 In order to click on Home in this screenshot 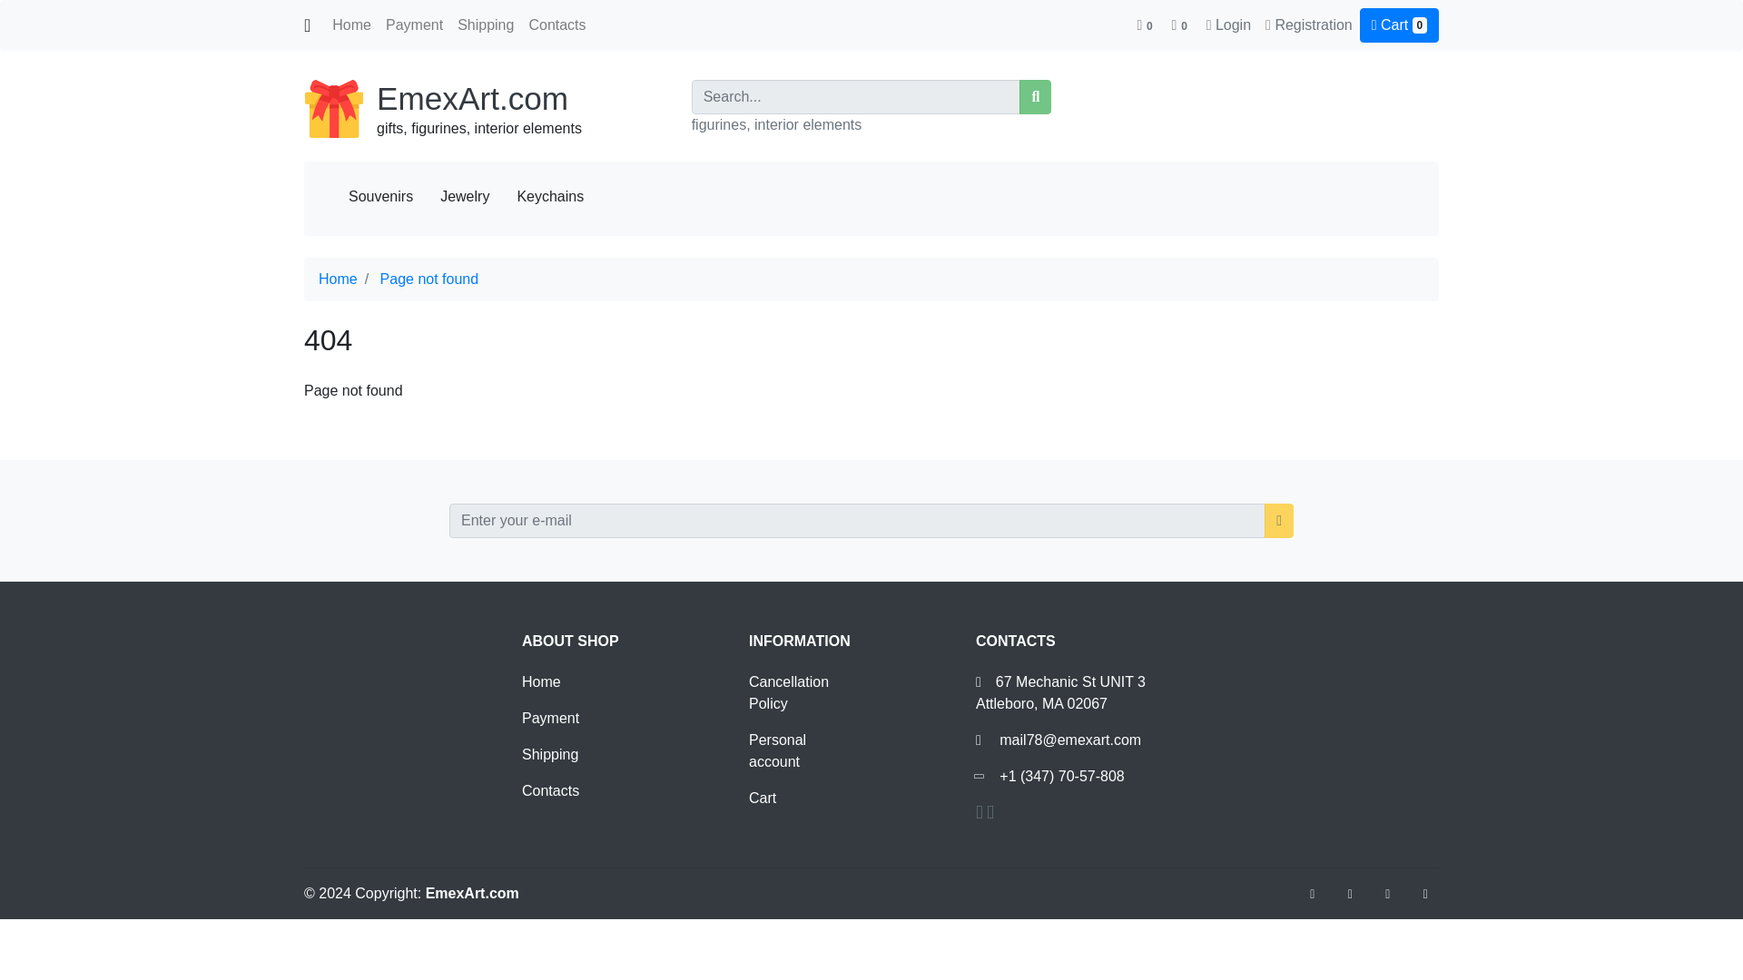, I will do `click(350, 24)`.